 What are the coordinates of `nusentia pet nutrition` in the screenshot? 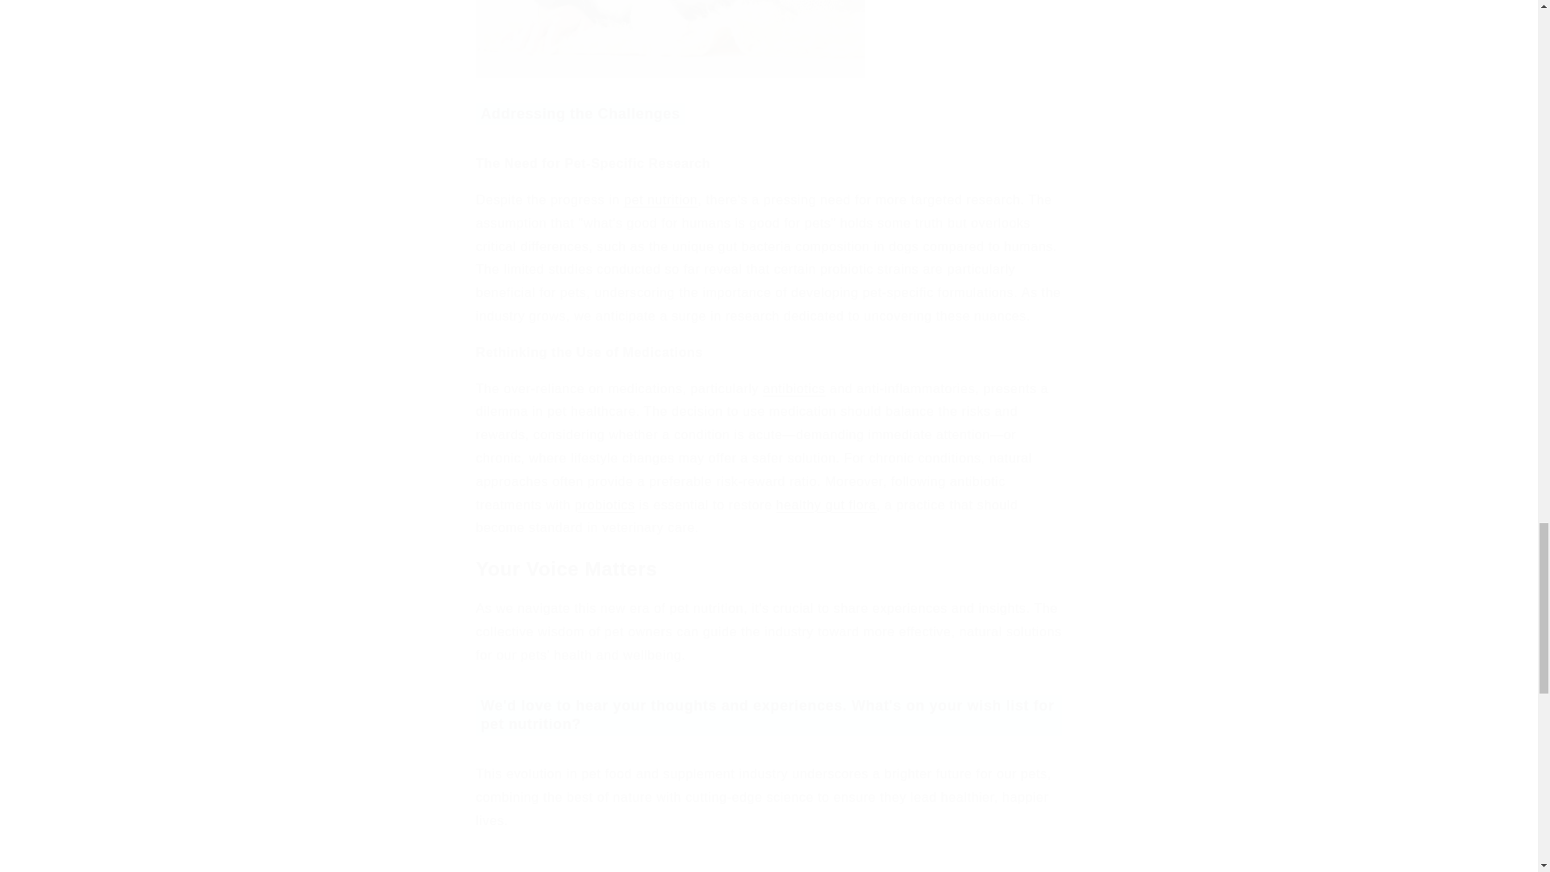 It's located at (660, 199).